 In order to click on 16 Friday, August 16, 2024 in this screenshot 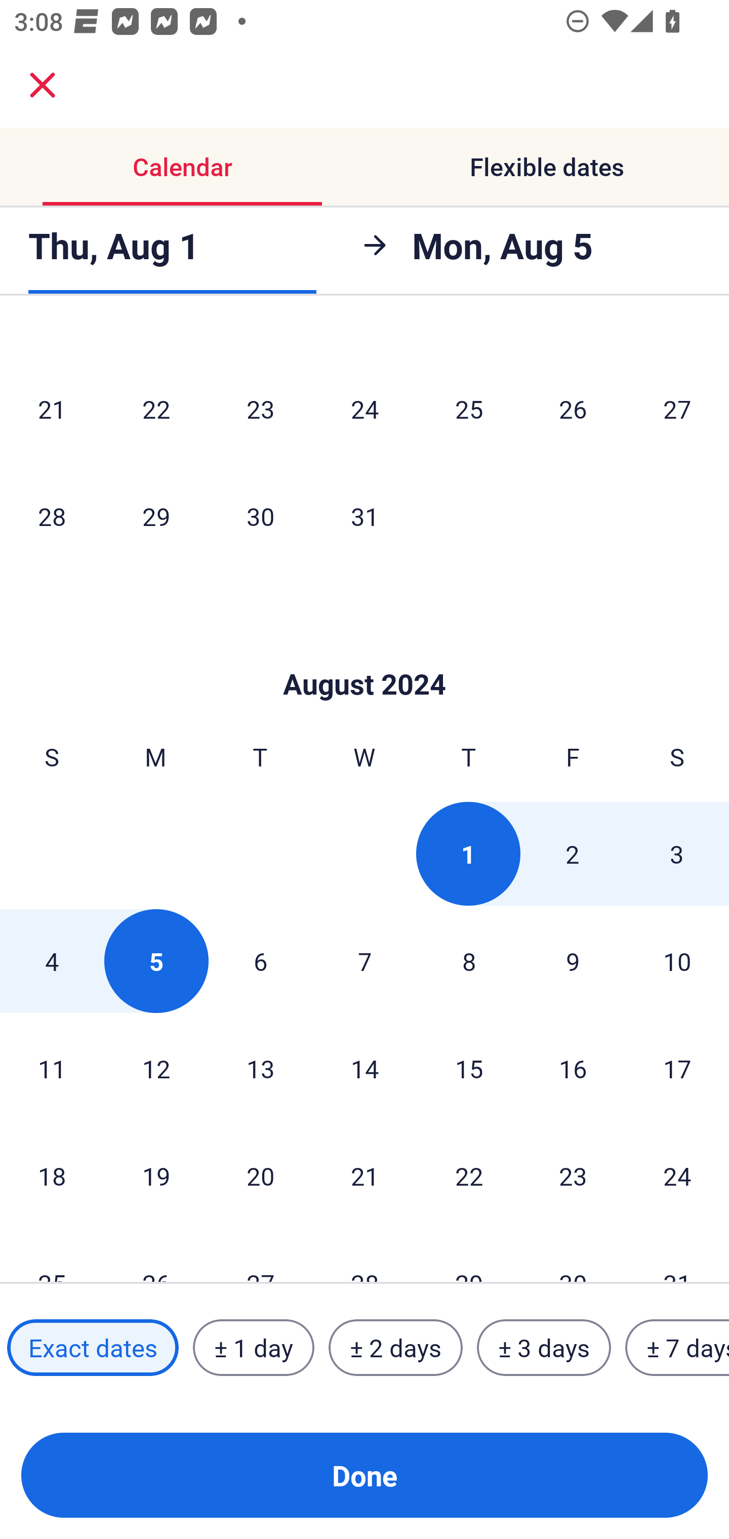, I will do `click(573, 1069)`.